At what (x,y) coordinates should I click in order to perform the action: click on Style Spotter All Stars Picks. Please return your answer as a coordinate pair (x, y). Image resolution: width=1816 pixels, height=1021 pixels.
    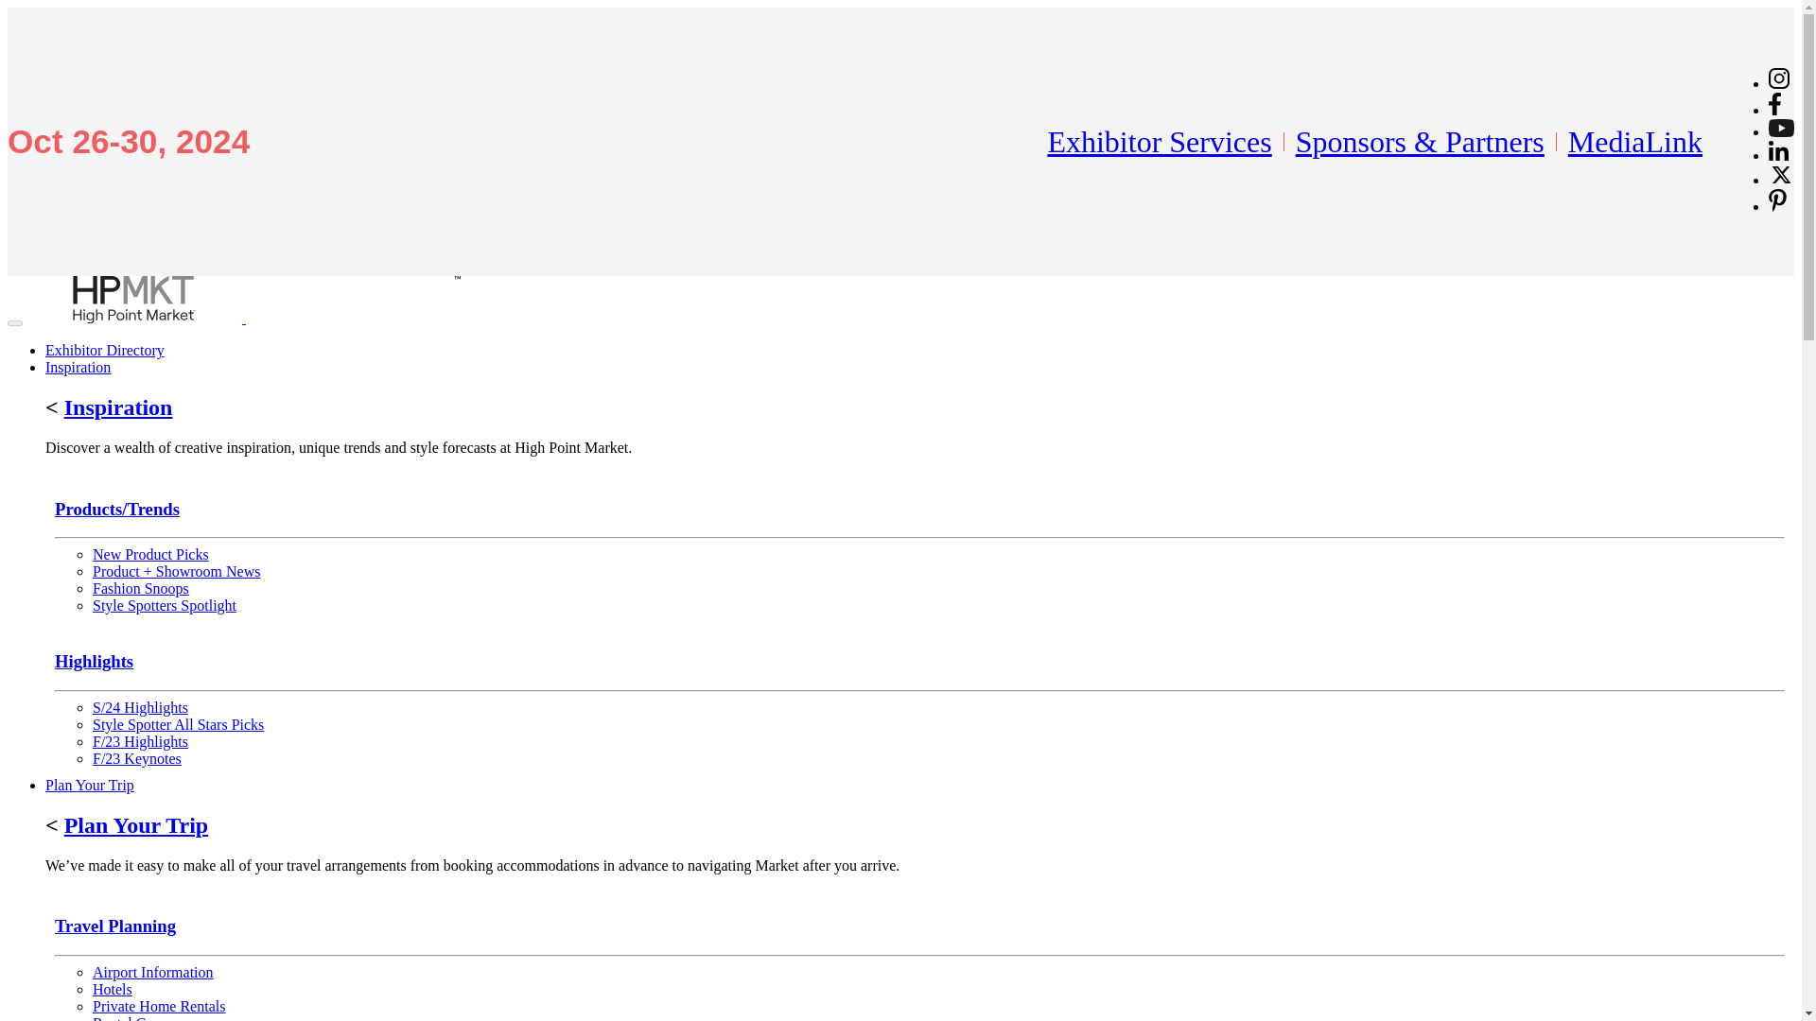
    Looking at the image, I should click on (178, 724).